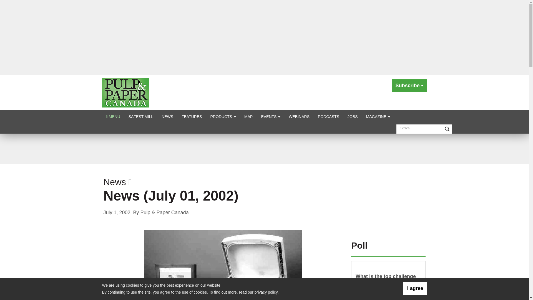  I want to click on FEATURES, so click(192, 116).